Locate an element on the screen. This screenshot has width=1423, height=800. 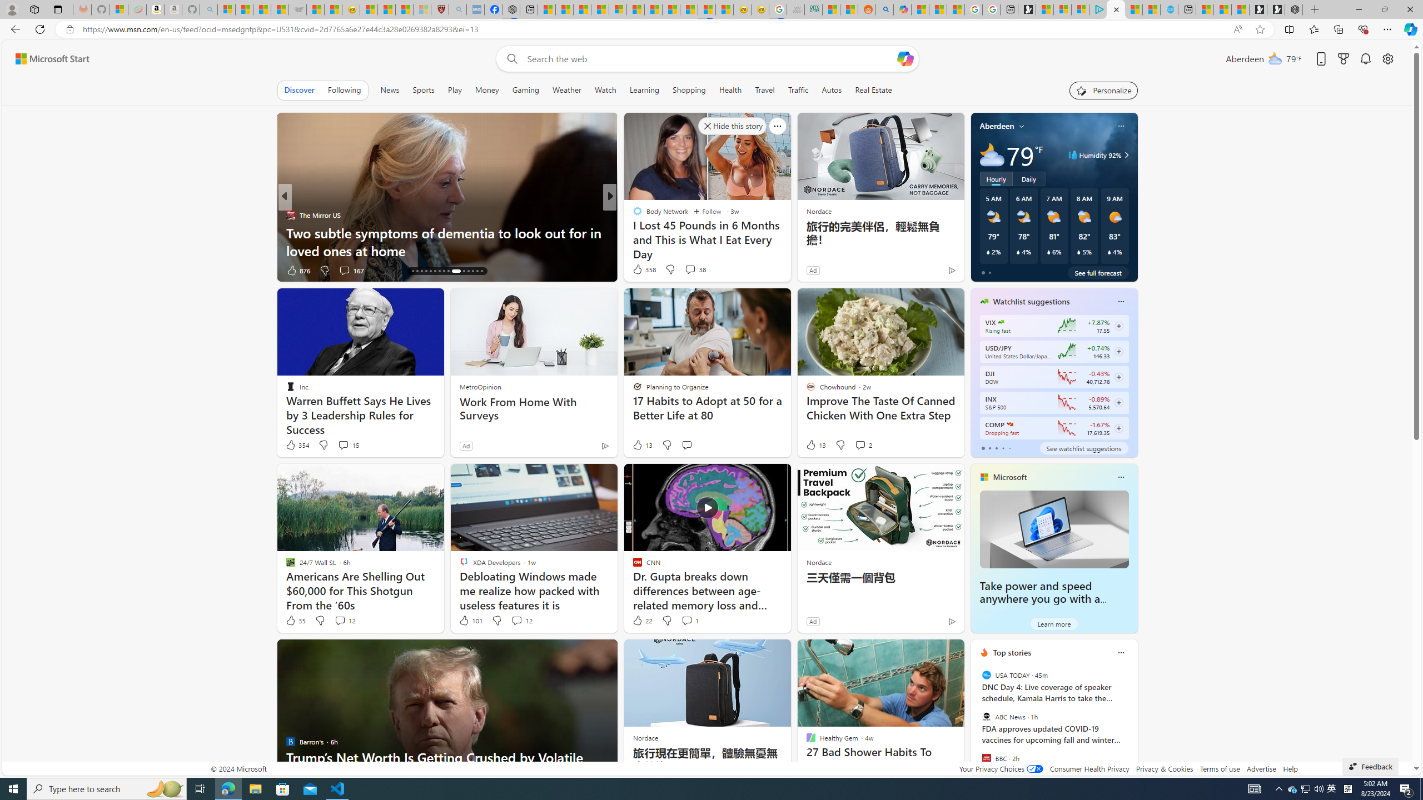
Following is located at coordinates (345, 90).